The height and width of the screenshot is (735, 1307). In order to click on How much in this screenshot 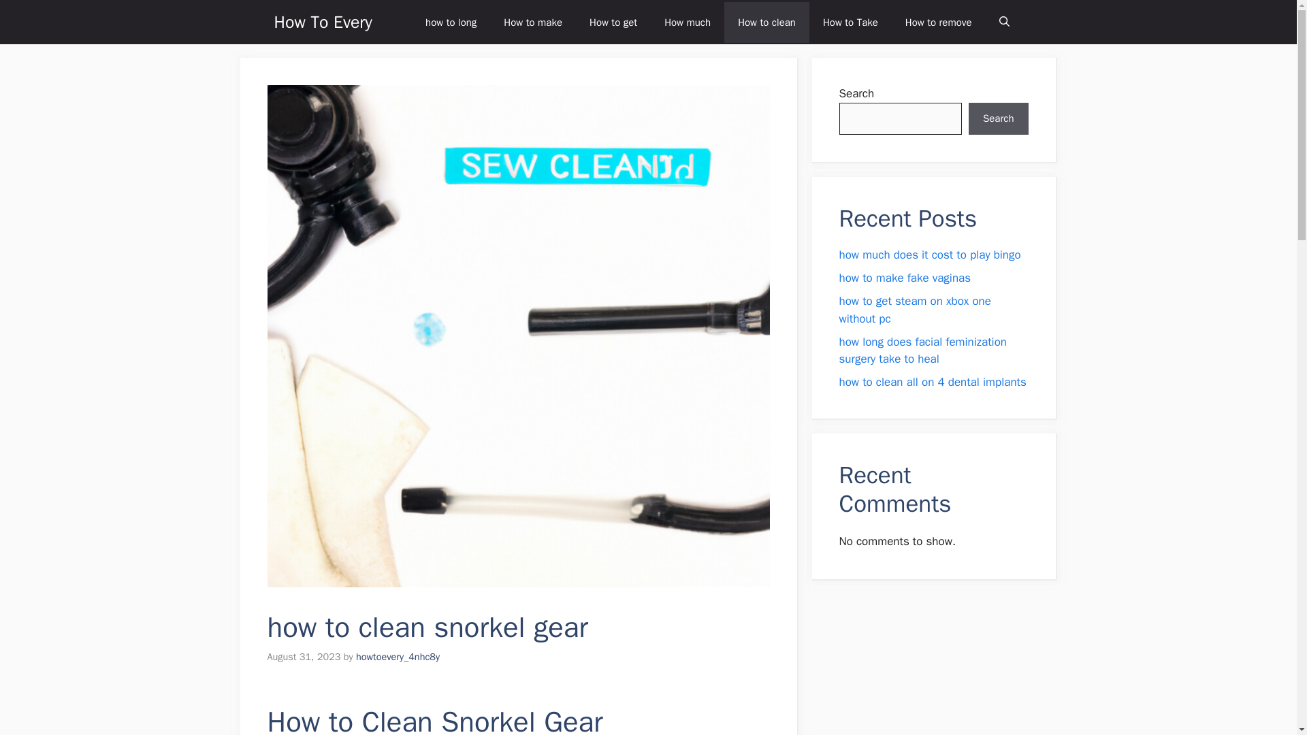, I will do `click(688, 22)`.